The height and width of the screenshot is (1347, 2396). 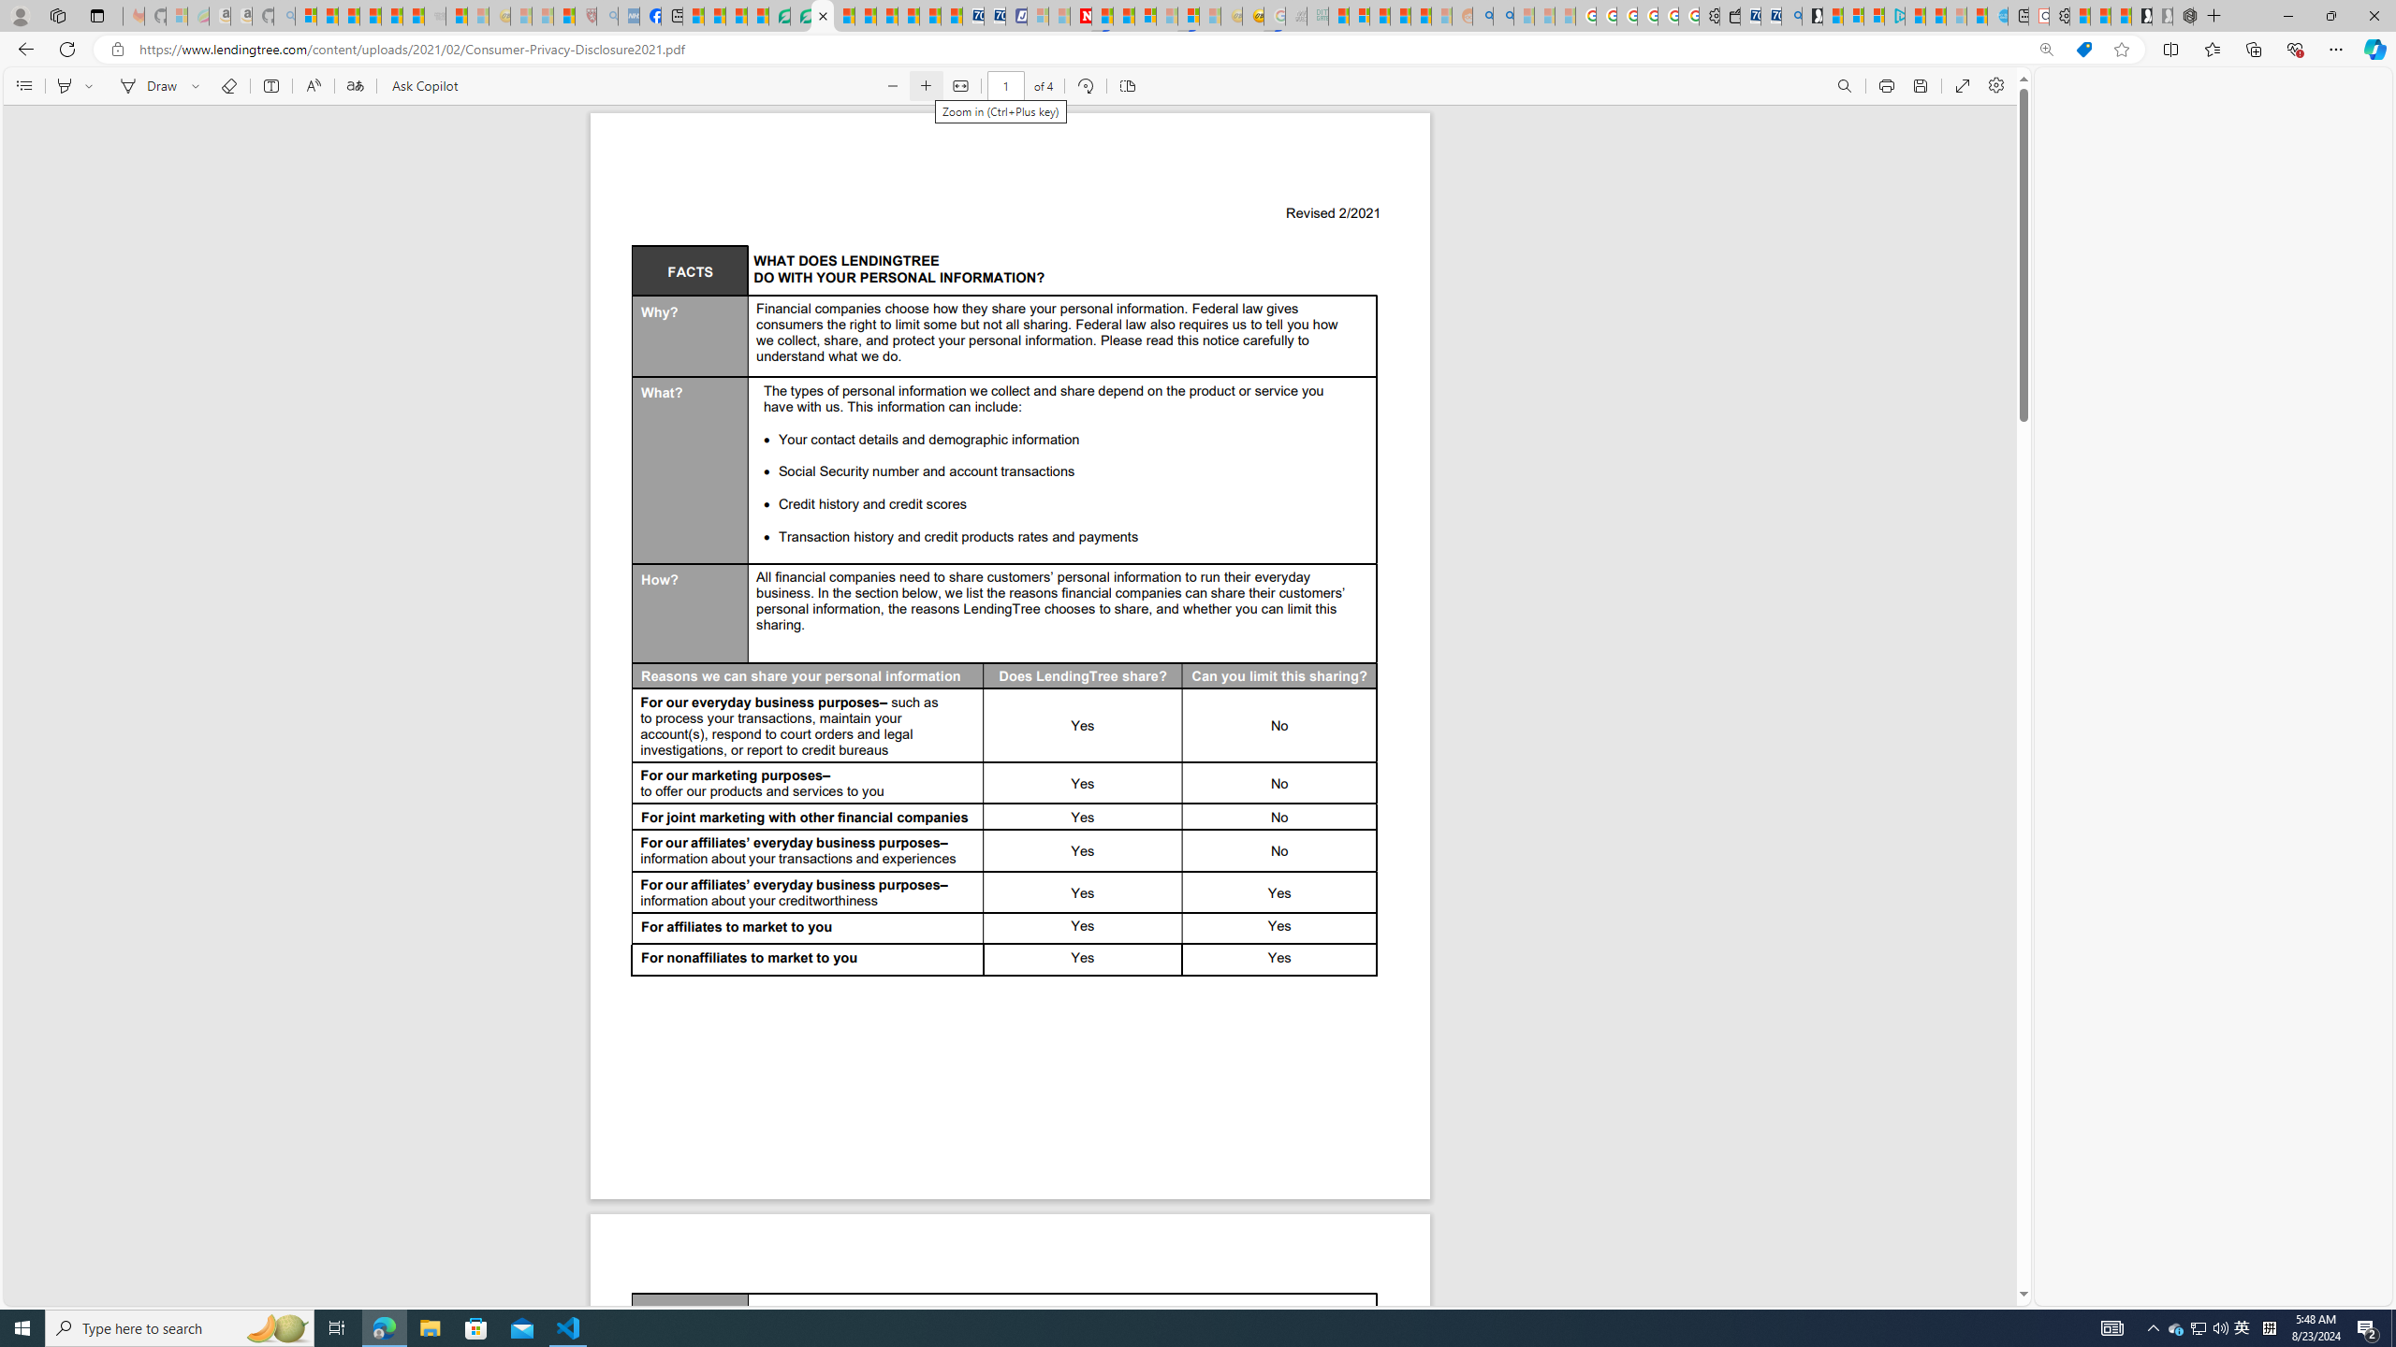 What do you see at coordinates (1503, 16) in the screenshot?
I see `Utah sues federal government - Search` at bounding box center [1503, 16].